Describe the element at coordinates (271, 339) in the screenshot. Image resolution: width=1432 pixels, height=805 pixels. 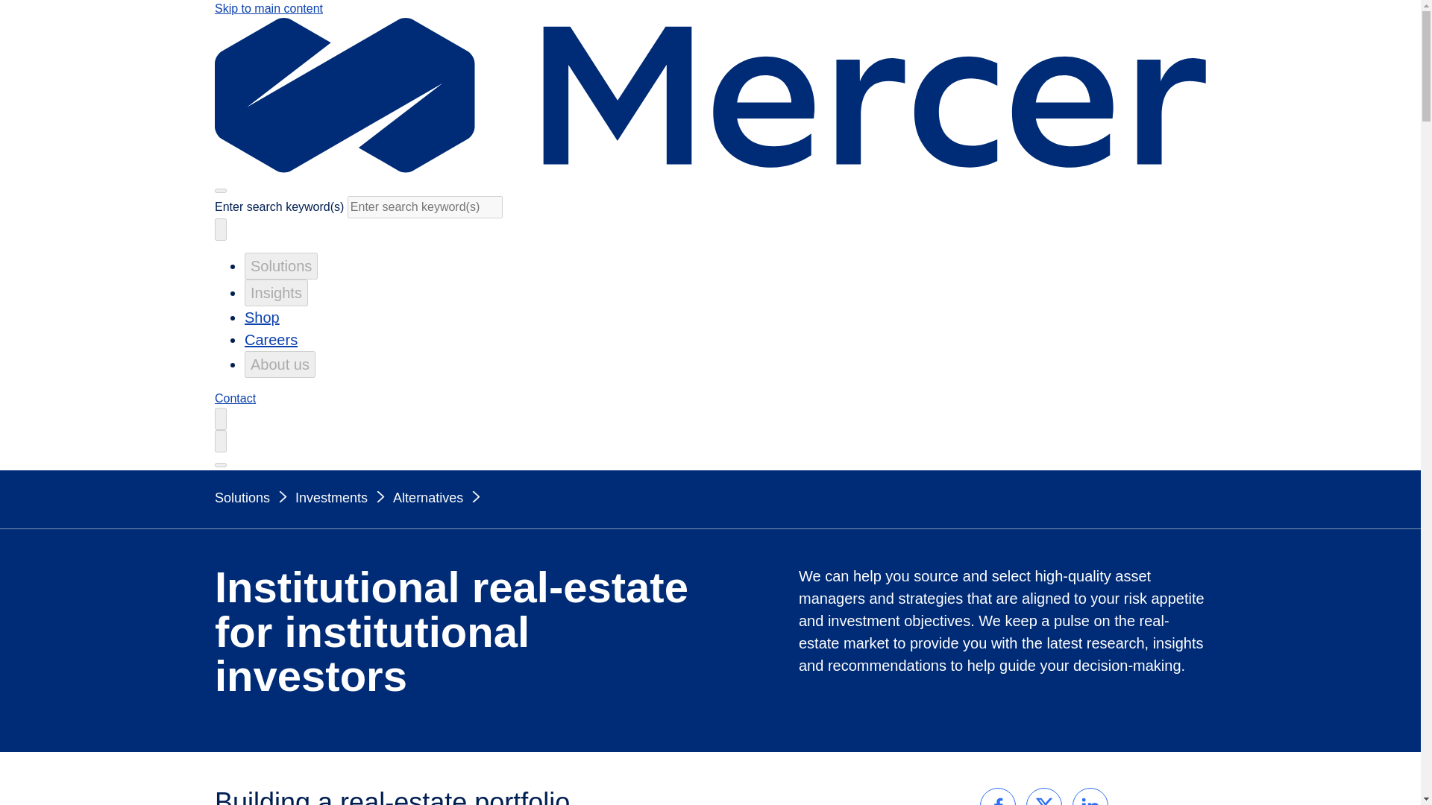
I see `Careers` at that location.